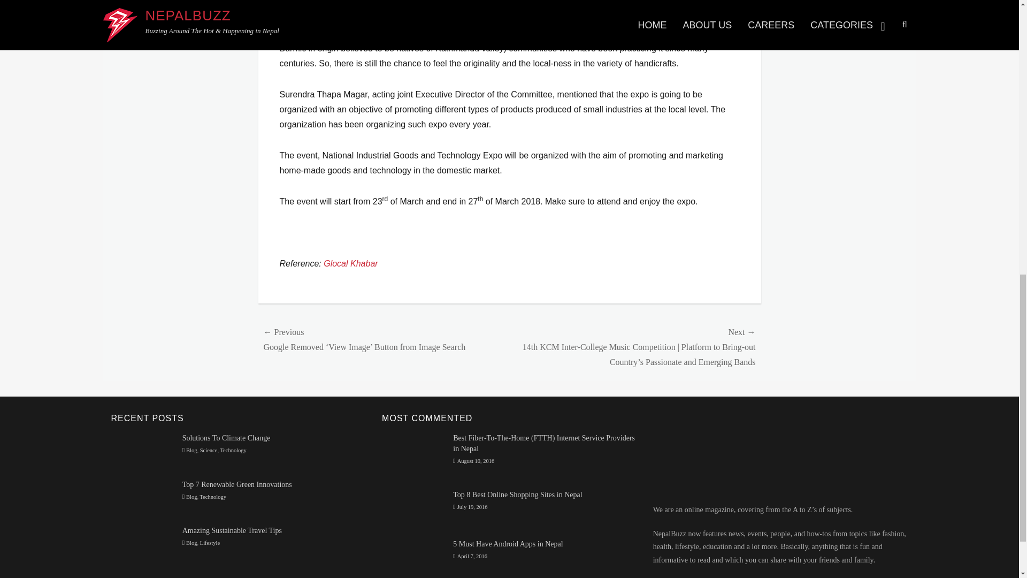  I want to click on Top 7 Renewable Green Innovations, so click(142, 497).